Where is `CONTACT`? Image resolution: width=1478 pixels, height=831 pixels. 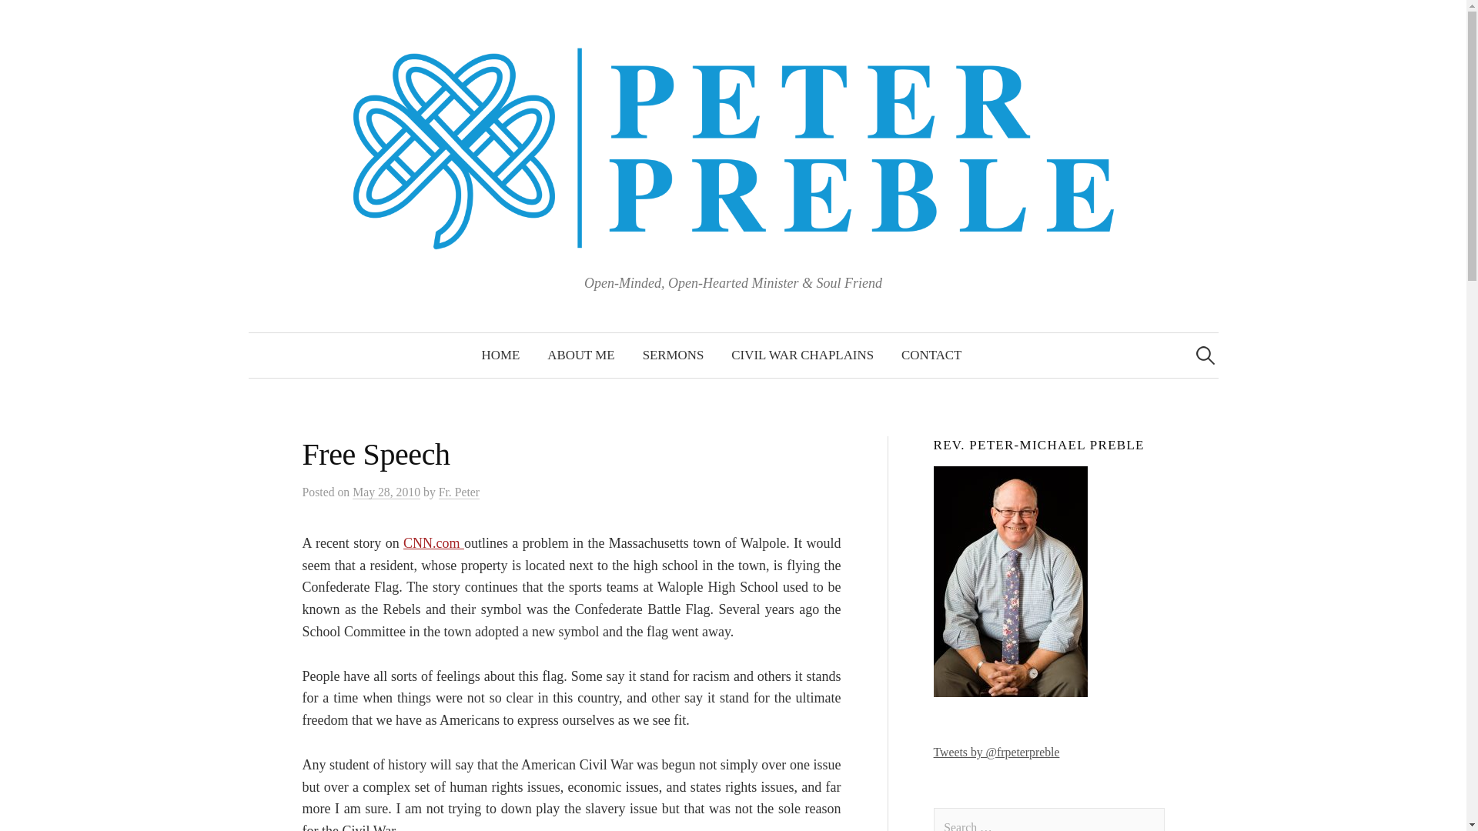
CONTACT is located at coordinates (931, 355).